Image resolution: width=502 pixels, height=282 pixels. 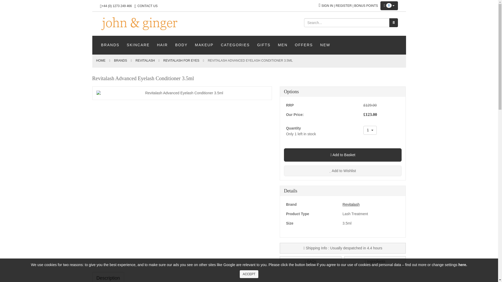 I want to click on ACCEPT, so click(x=147, y=6).